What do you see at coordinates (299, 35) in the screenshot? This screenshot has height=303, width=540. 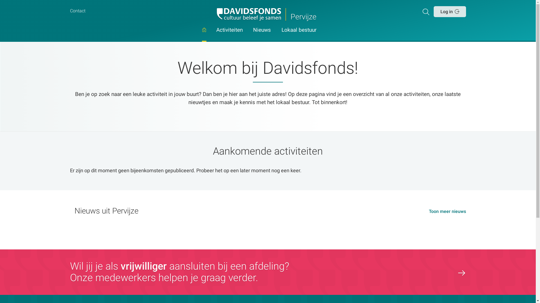 I see `Lokaal bestuur` at bounding box center [299, 35].